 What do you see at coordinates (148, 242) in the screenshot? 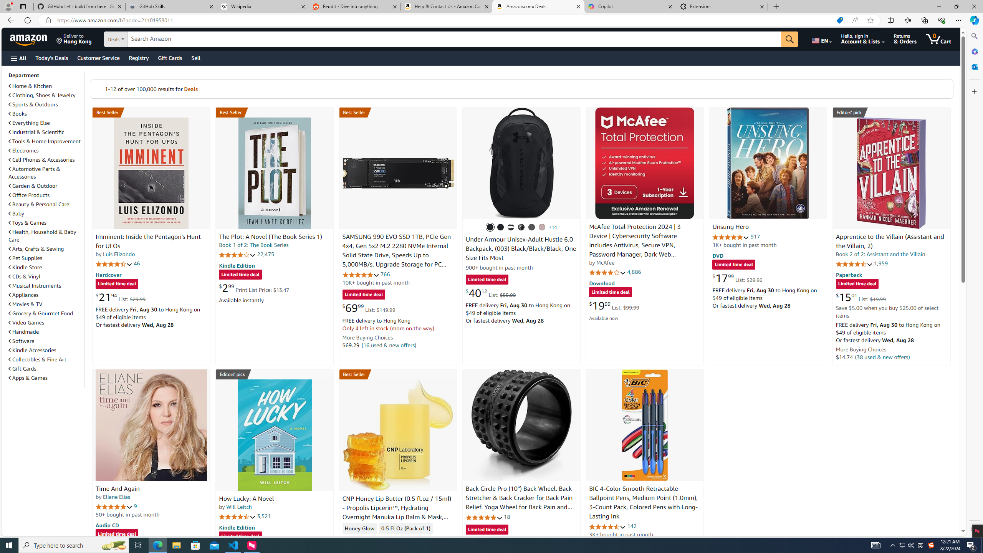
I see `Imminent: Inside the Pentagon's Hunt for UFOs` at bounding box center [148, 242].